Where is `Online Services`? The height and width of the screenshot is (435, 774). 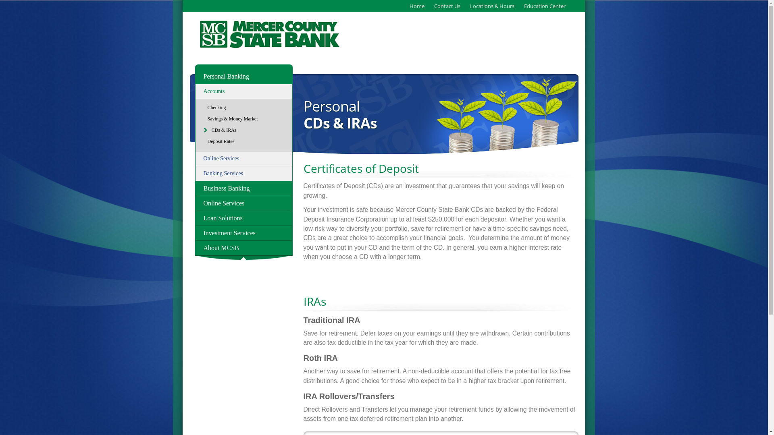 Online Services is located at coordinates (243, 203).